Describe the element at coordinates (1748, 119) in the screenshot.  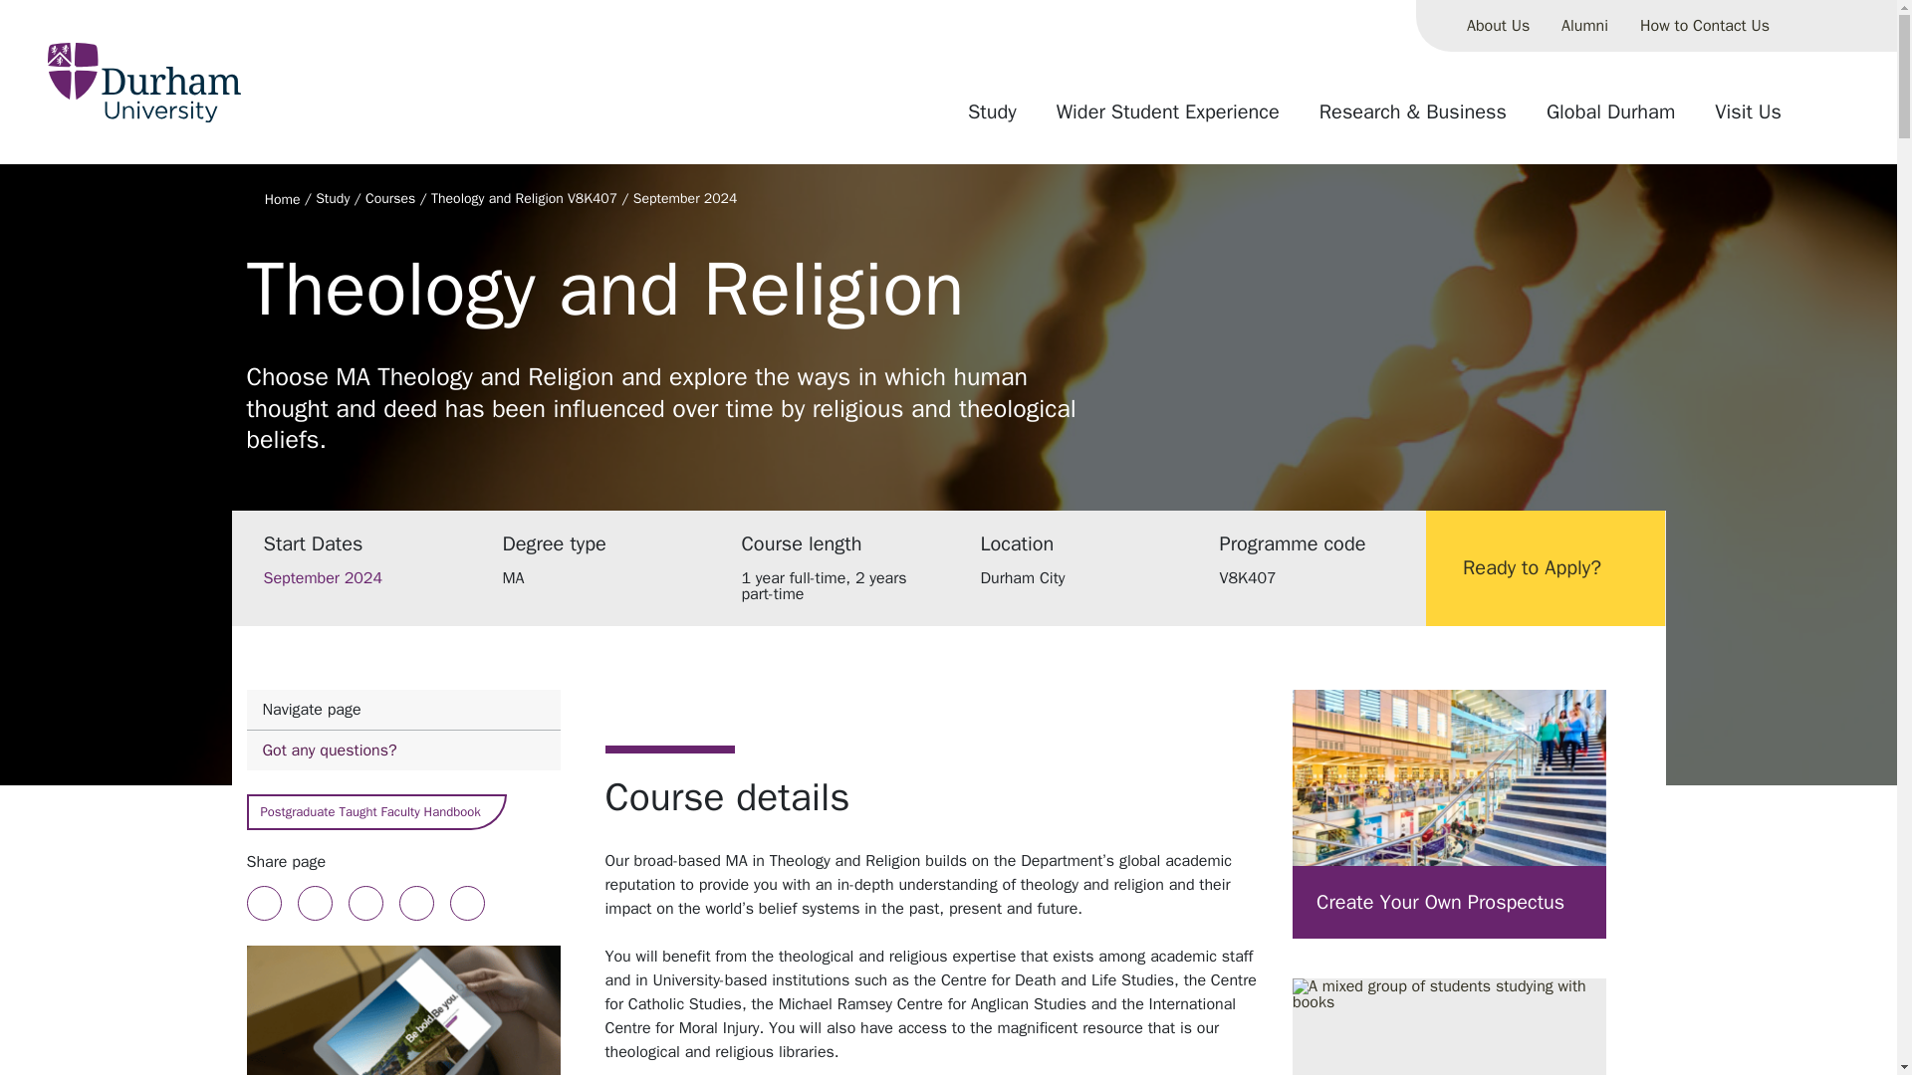
I see `Visit Us` at that location.